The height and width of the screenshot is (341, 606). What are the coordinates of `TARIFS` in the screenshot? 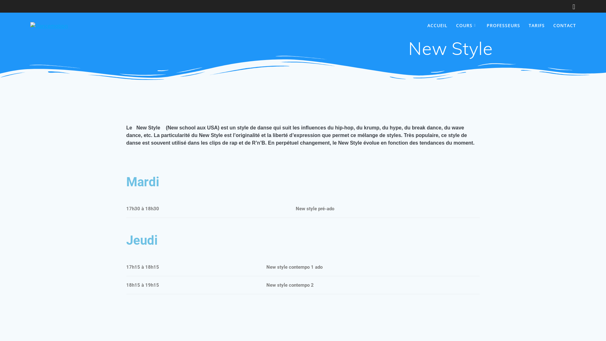 It's located at (537, 26).